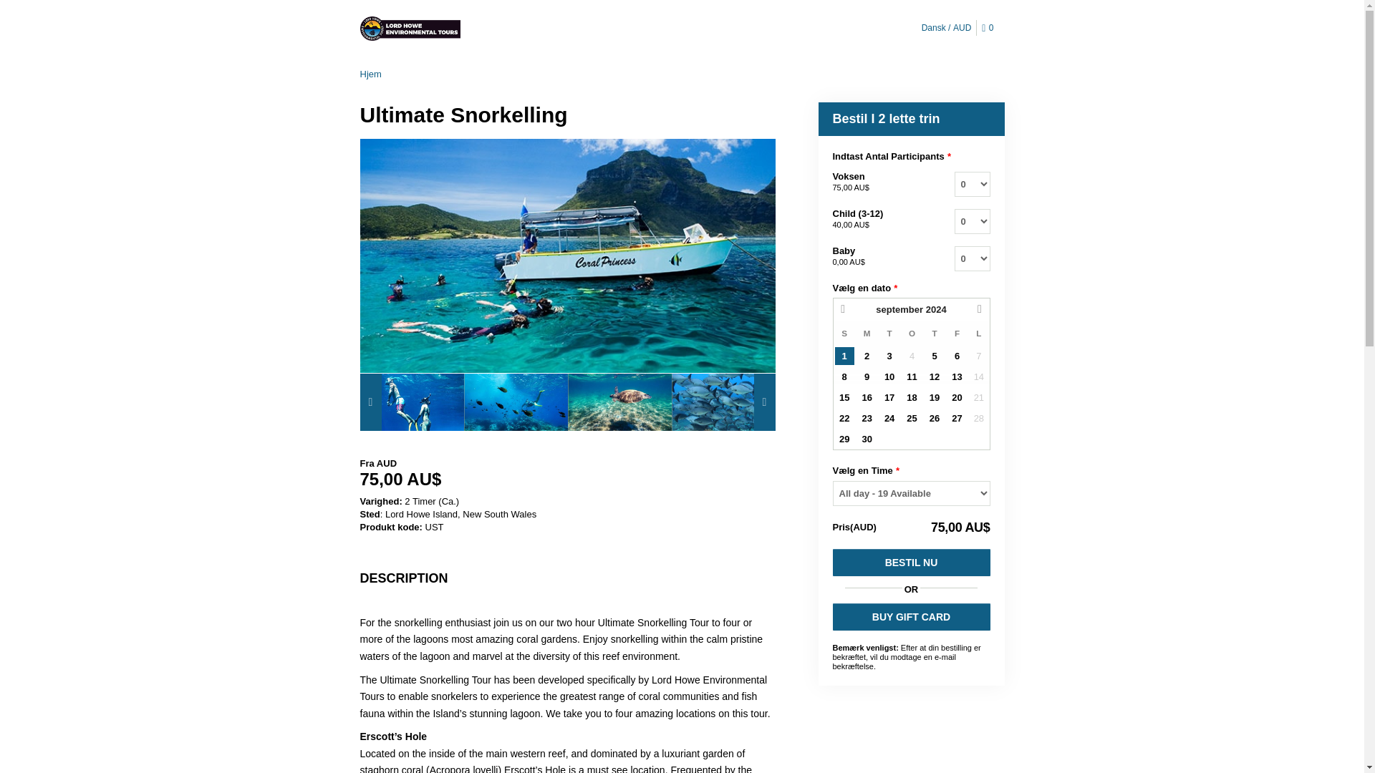  What do you see at coordinates (889, 355) in the screenshot?
I see `Available` at bounding box center [889, 355].